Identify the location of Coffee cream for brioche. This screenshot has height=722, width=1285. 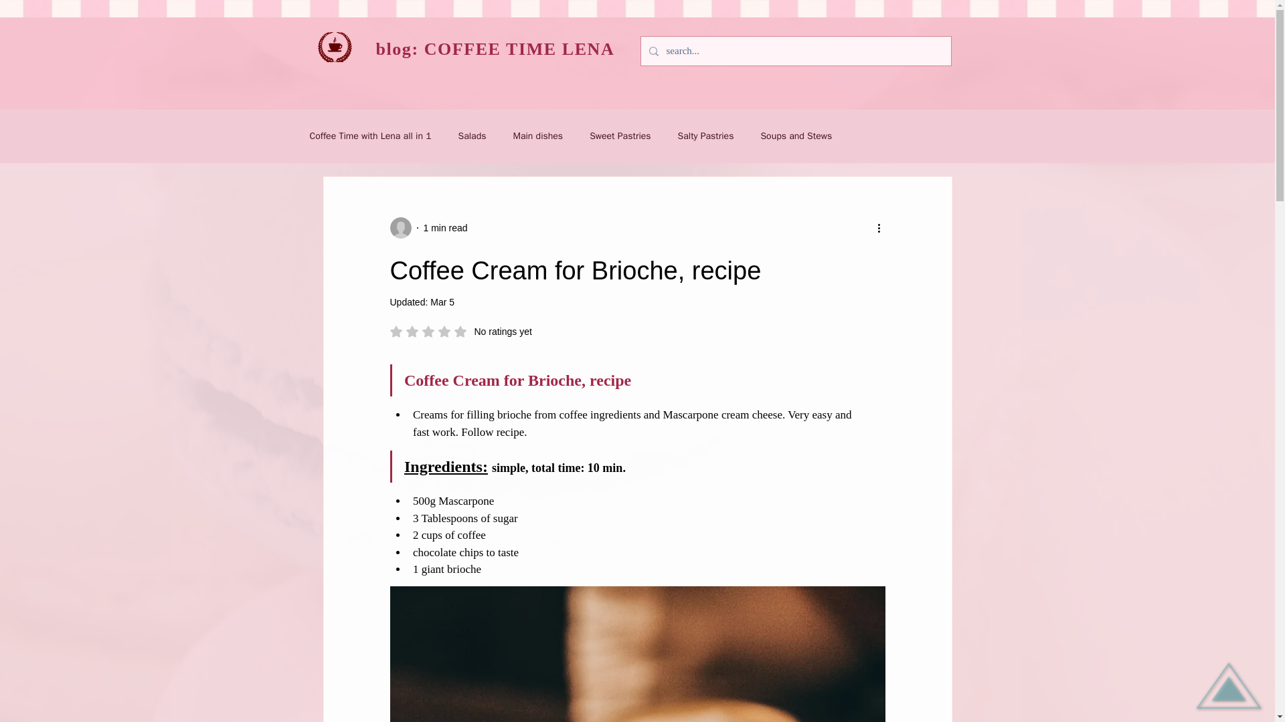
(442, 302).